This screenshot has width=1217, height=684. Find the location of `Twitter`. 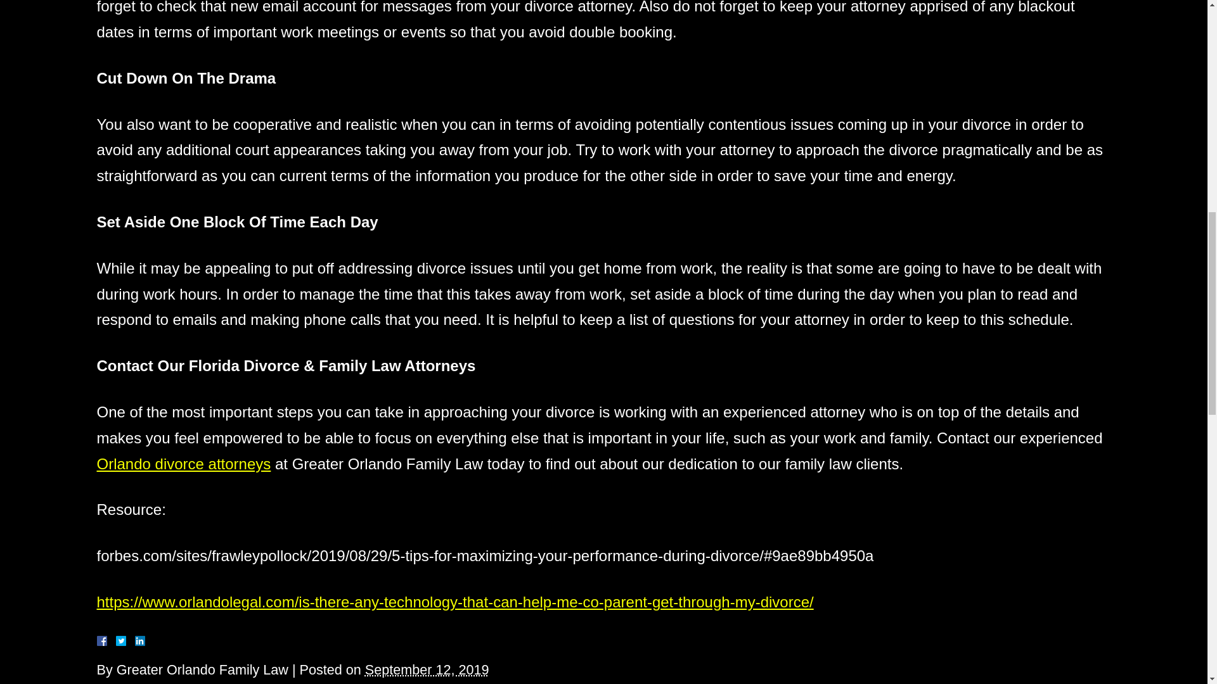

Twitter is located at coordinates (126, 641).